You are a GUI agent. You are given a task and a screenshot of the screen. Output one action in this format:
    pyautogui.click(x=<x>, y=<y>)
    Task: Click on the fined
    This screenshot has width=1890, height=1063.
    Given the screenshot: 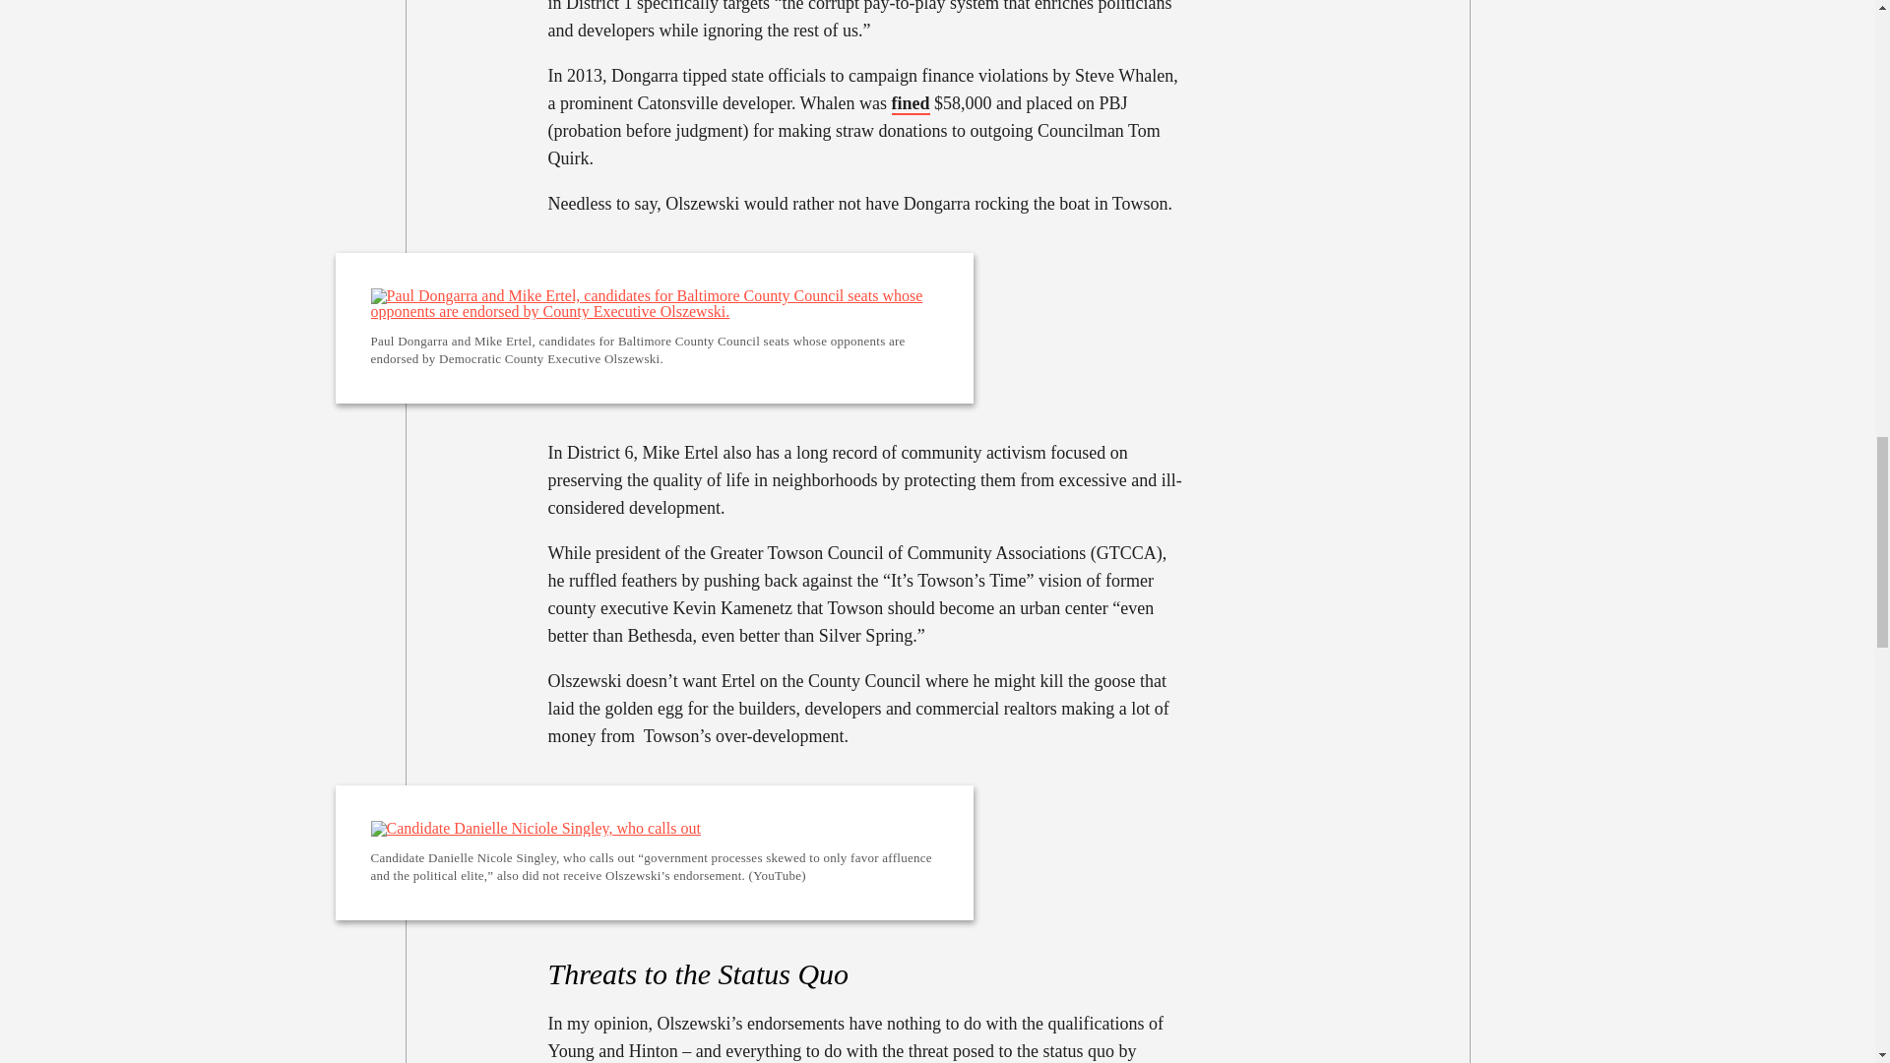 What is the action you would take?
    pyautogui.click(x=911, y=102)
    